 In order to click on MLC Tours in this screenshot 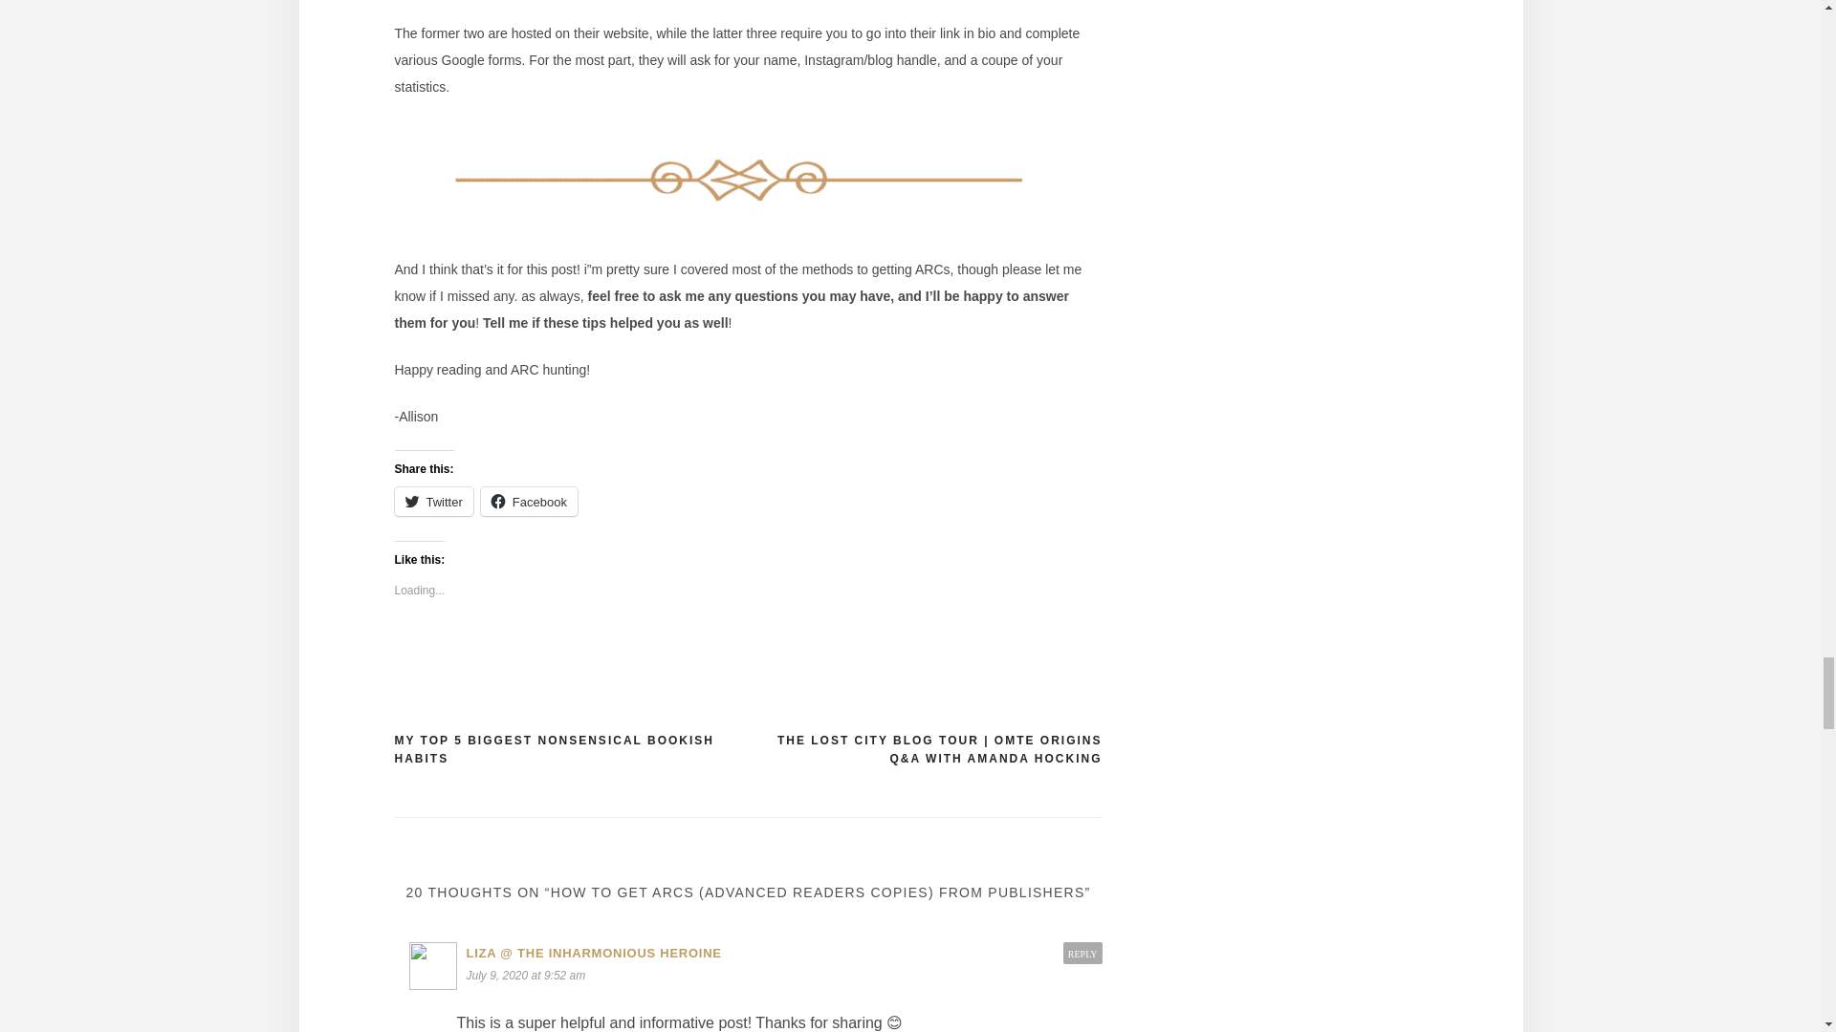, I will do `click(446, 2)`.